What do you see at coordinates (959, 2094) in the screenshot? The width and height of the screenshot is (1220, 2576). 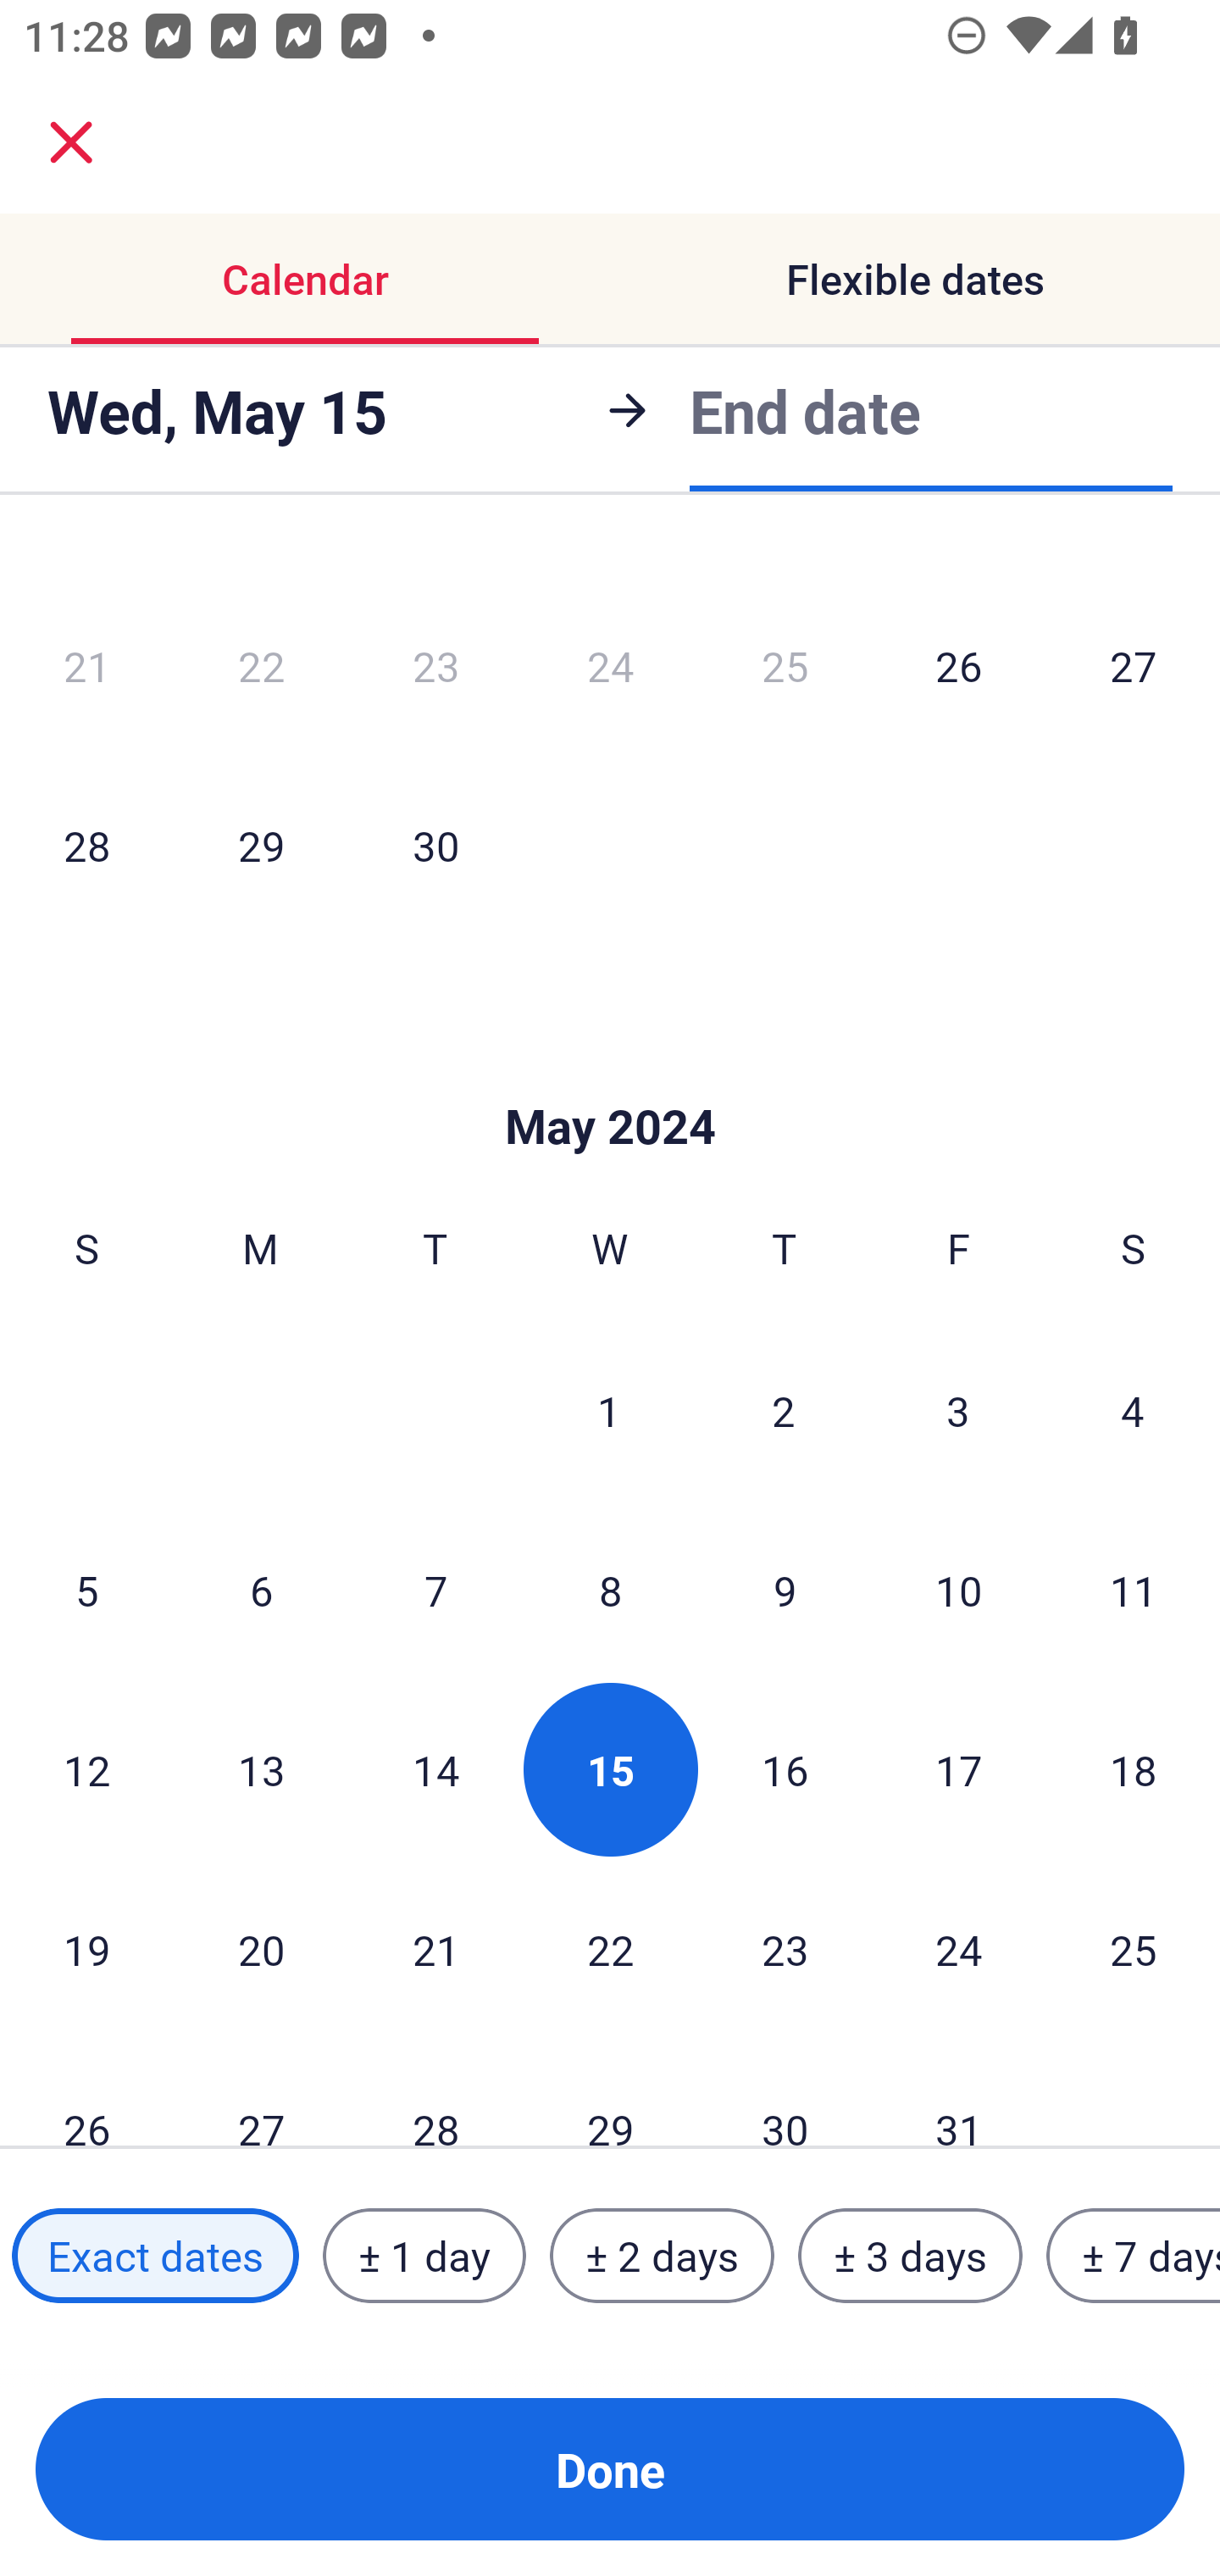 I see `31 Friday, May 31, 2024` at bounding box center [959, 2094].